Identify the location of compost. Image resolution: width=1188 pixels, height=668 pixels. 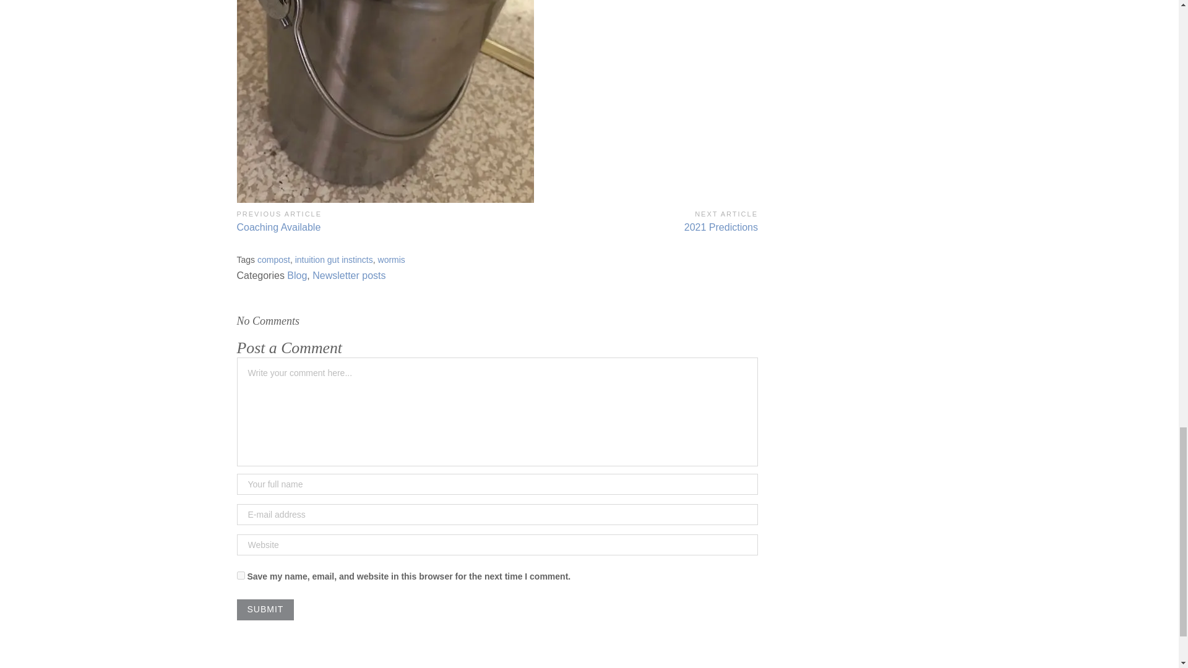
(334, 259).